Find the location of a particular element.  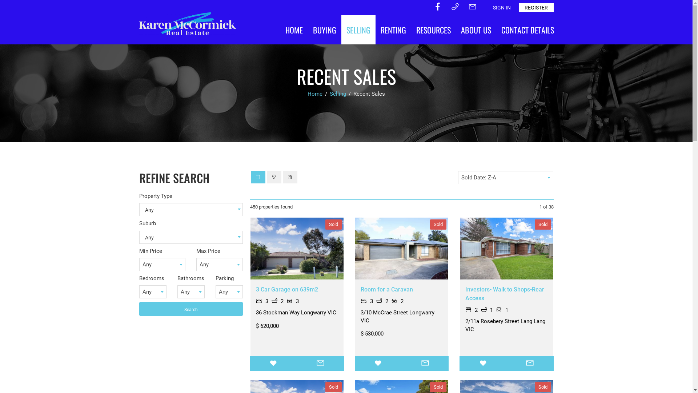

Add Favourites is located at coordinates (378, 364).